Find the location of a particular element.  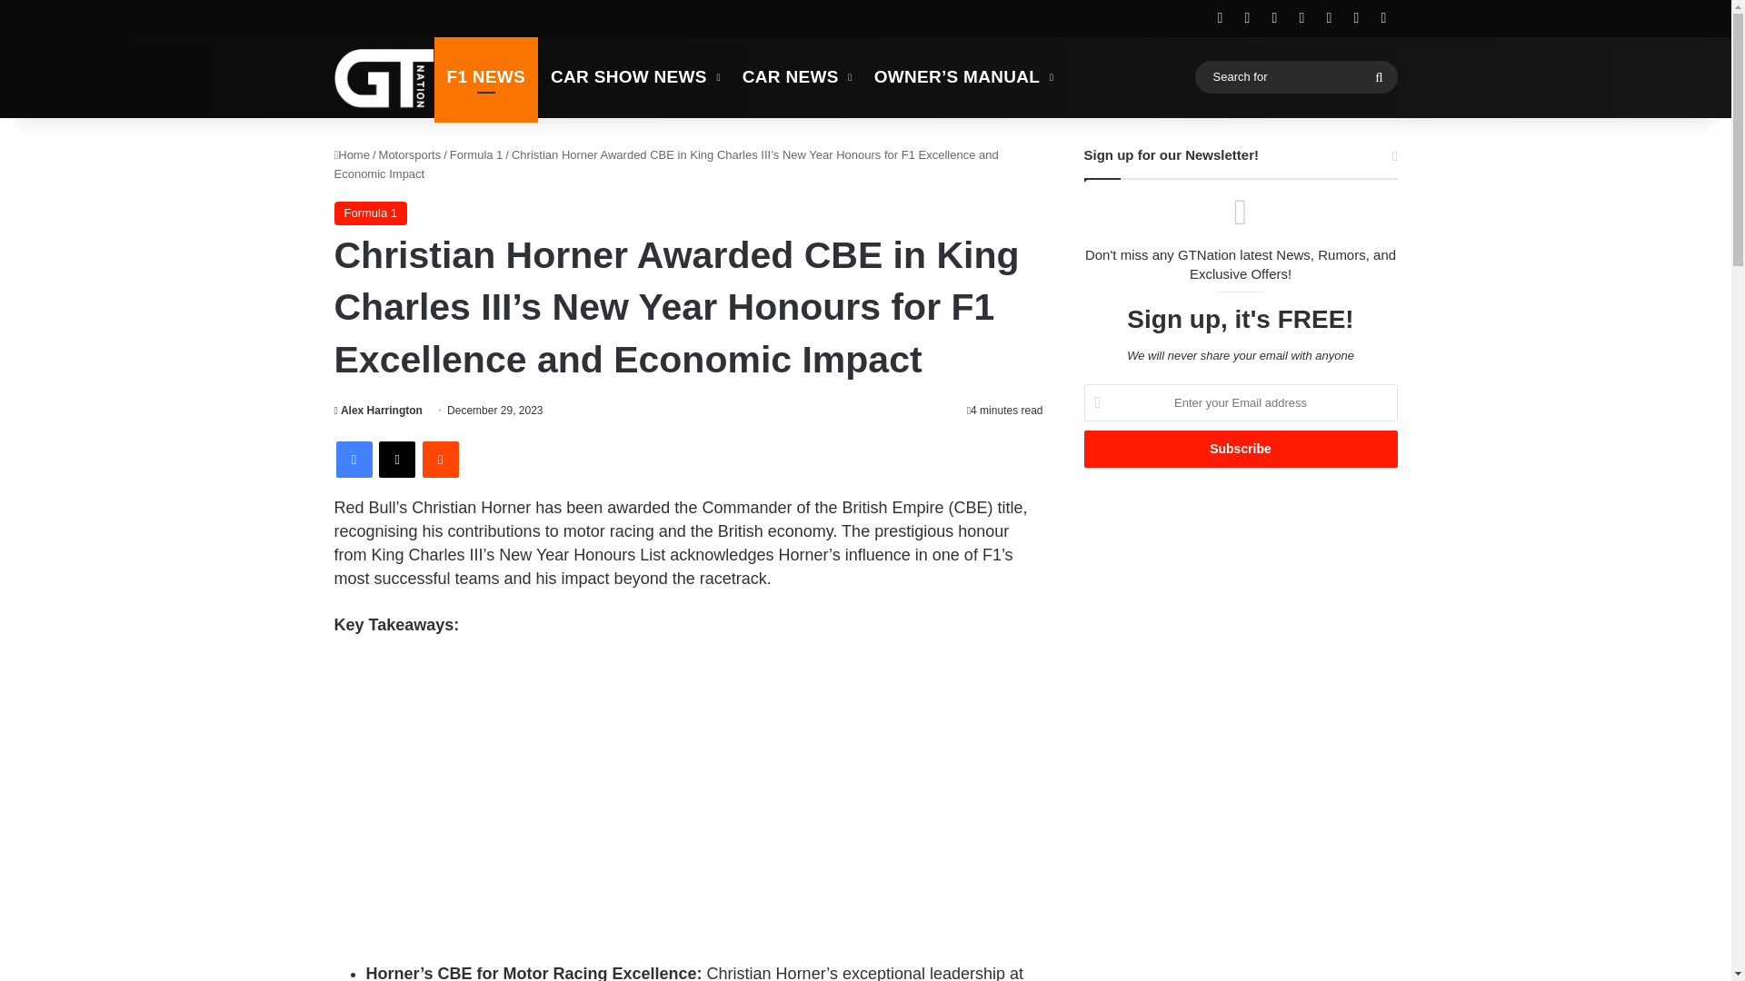

Grand Tour Nation is located at coordinates (384, 77).